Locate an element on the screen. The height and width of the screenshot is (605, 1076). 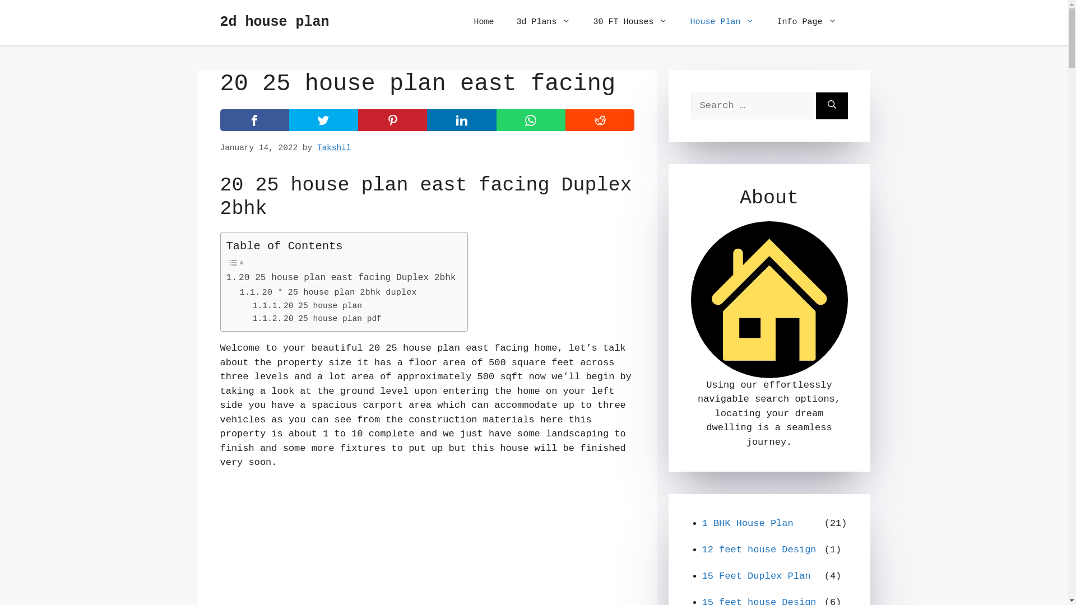
12 feet house Design is located at coordinates (760, 553).